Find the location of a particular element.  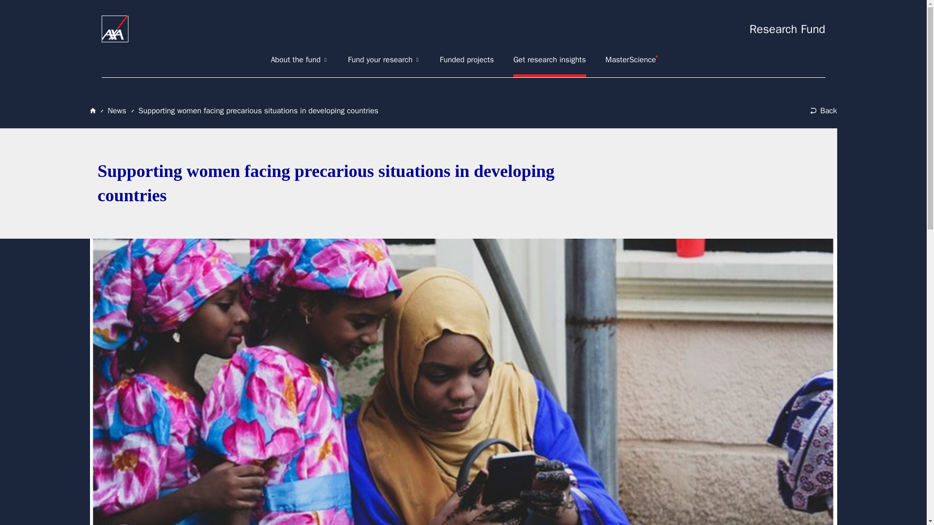

News is located at coordinates (117, 111).